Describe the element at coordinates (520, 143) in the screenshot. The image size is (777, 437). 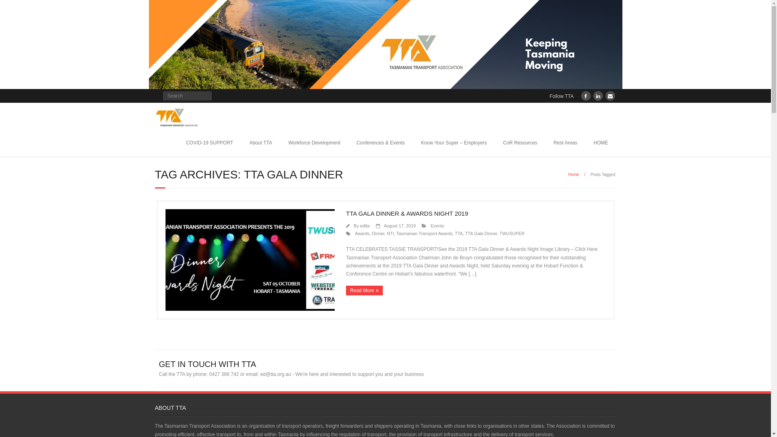
I see `CoR Resources` at that location.